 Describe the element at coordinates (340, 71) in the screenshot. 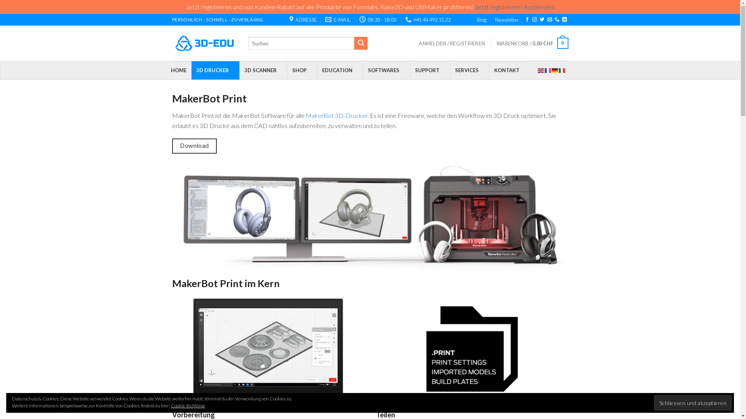

I see `EDUCATION` at that location.